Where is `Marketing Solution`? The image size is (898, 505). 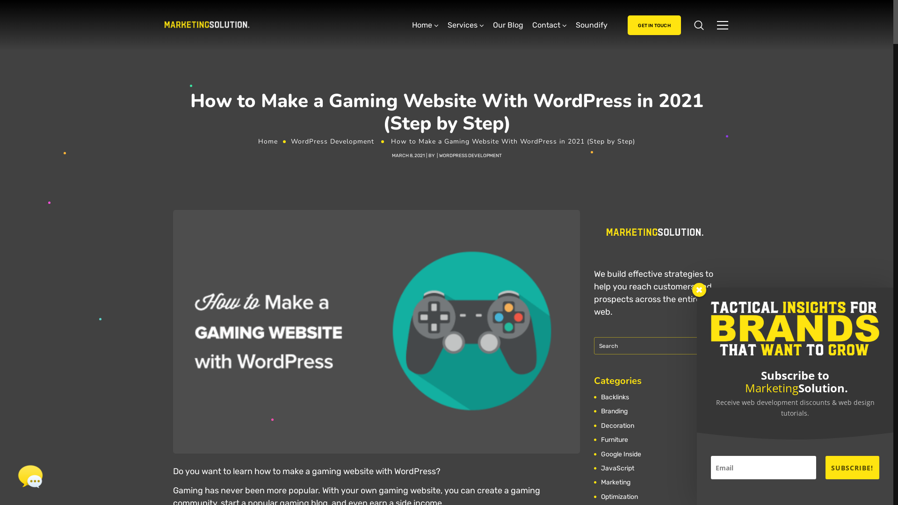
Marketing Solution is located at coordinates (209, 25).